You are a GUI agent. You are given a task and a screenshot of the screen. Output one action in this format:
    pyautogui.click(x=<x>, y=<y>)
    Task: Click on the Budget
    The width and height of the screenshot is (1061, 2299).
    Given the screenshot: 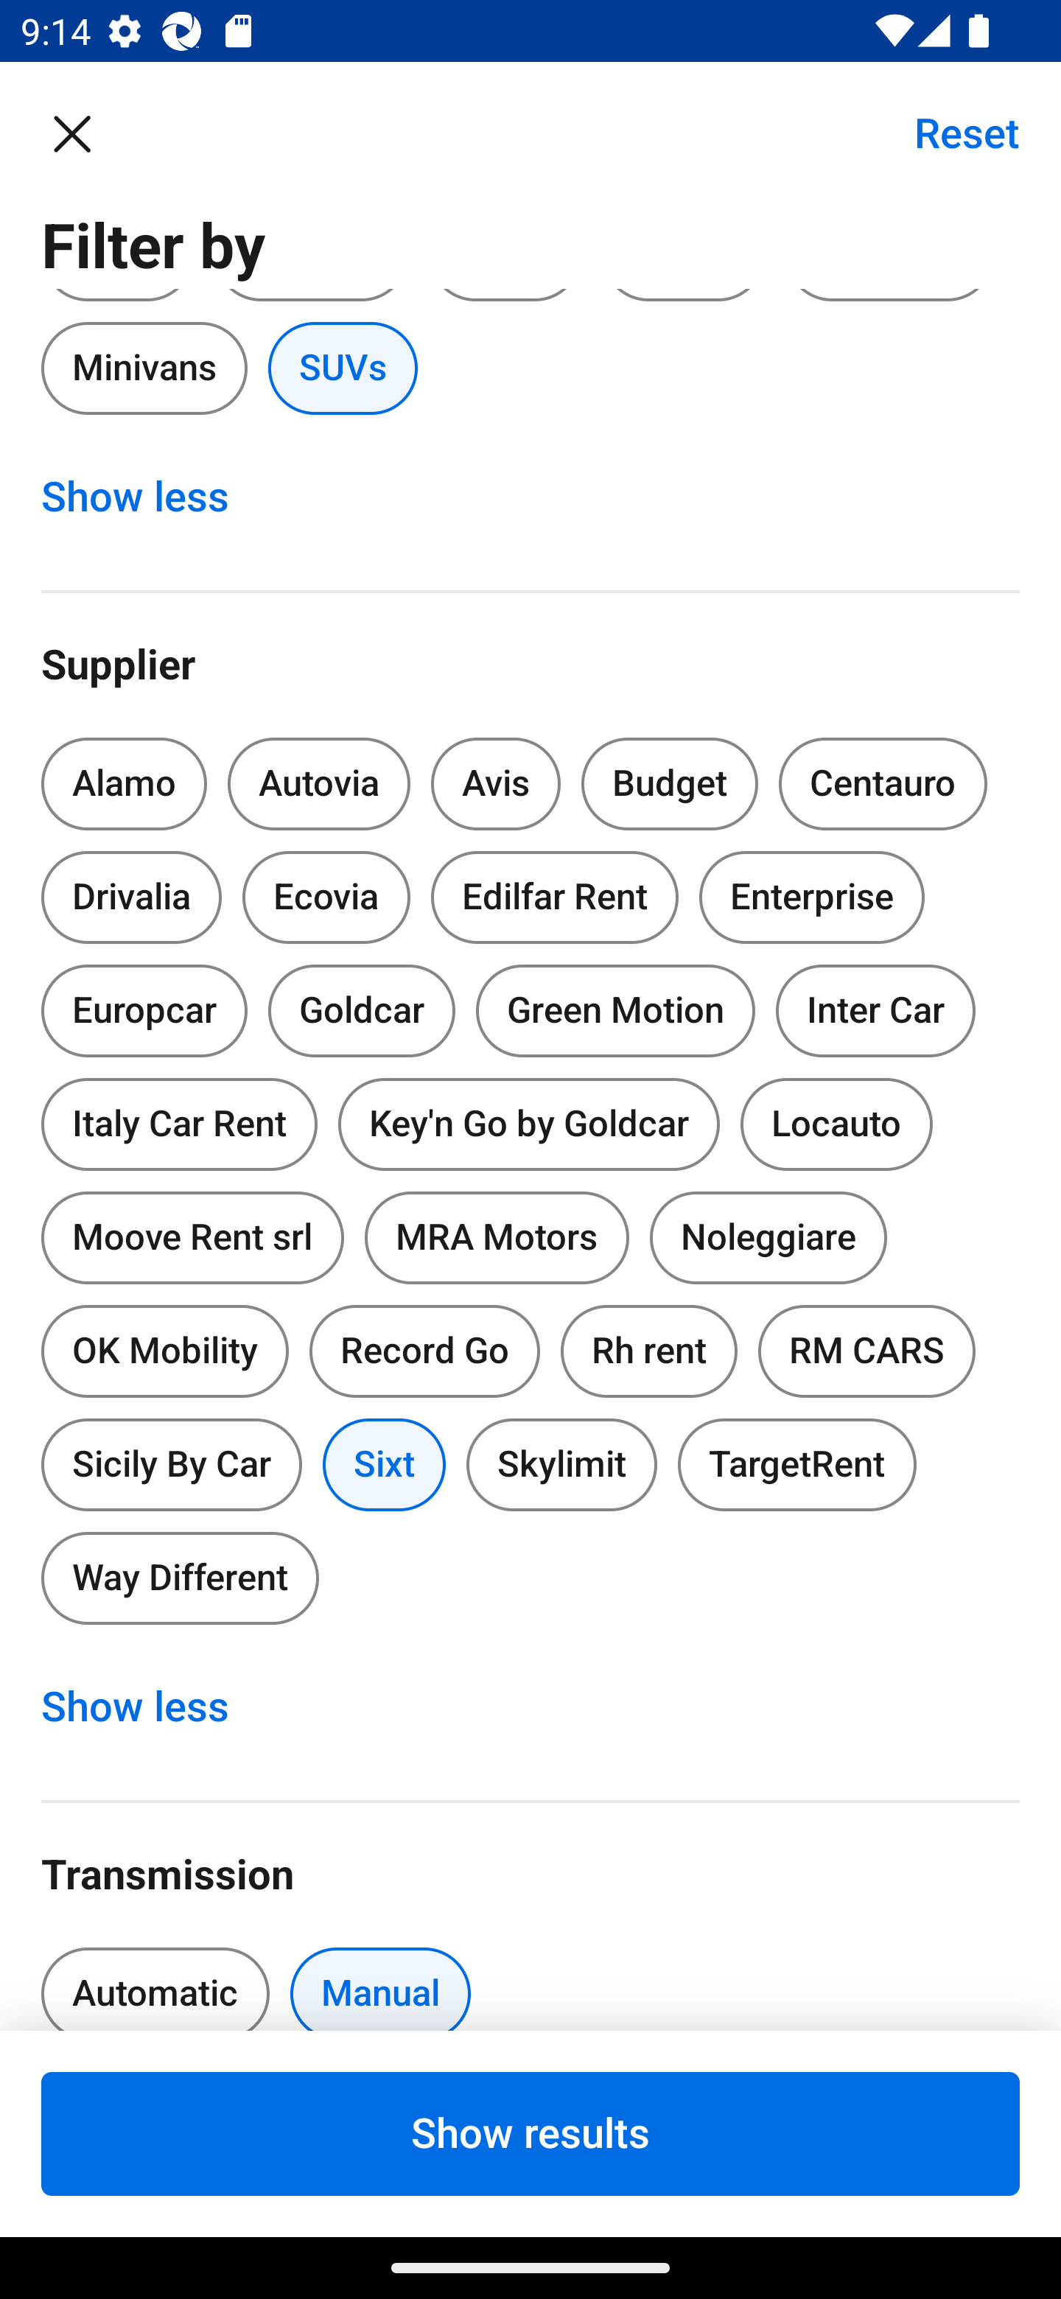 What is the action you would take?
    pyautogui.click(x=670, y=784)
    